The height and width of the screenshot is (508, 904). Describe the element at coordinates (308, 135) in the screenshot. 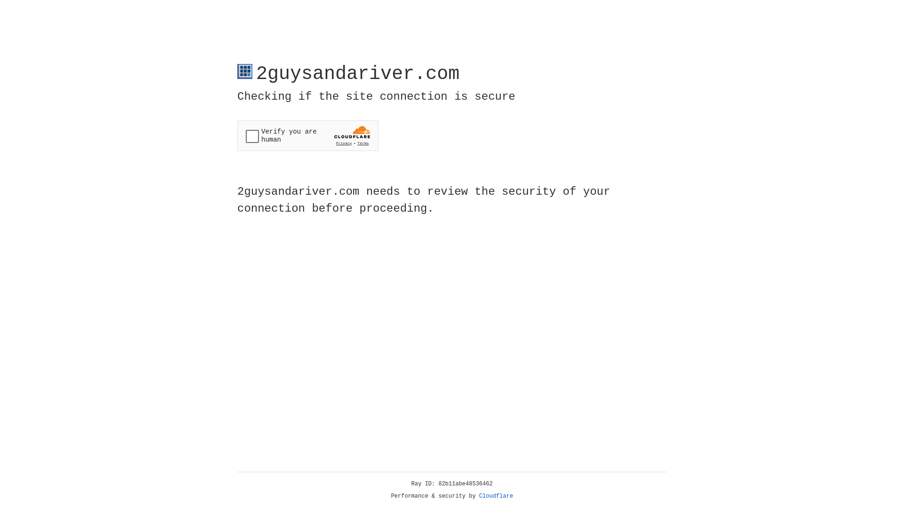

I see `Widget containing a Cloudflare security challenge` at that location.